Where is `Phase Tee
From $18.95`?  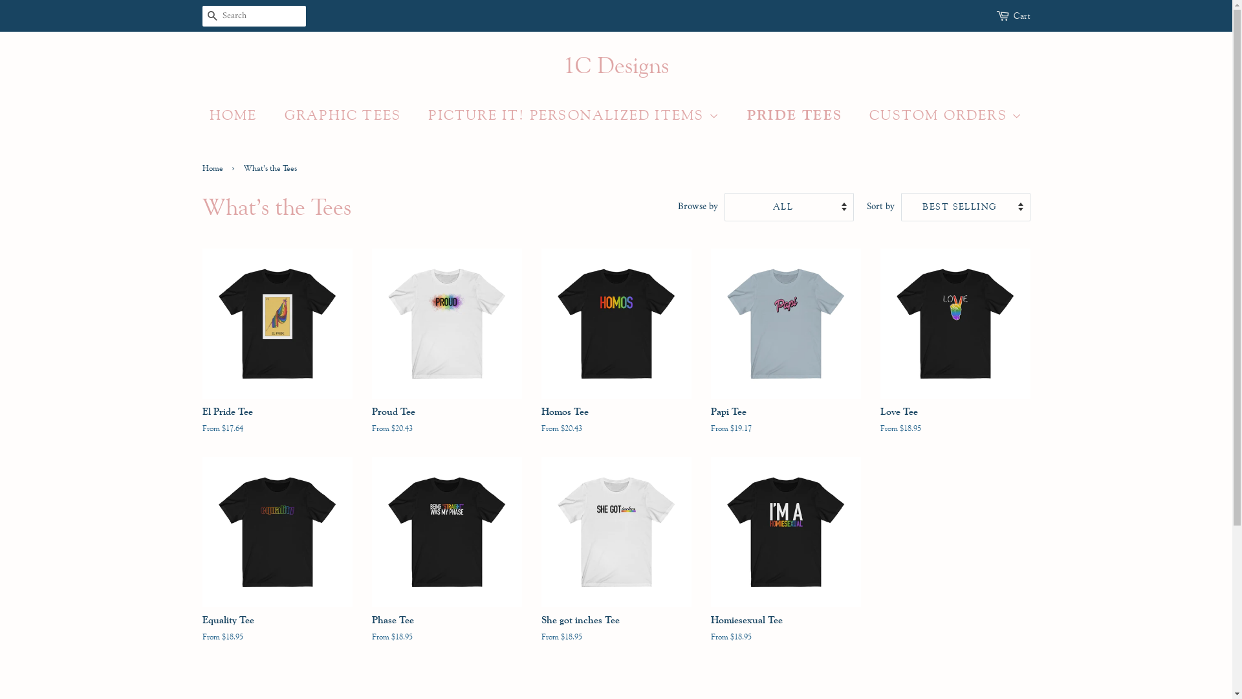 Phase Tee
From $18.95 is located at coordinates (446, 562).